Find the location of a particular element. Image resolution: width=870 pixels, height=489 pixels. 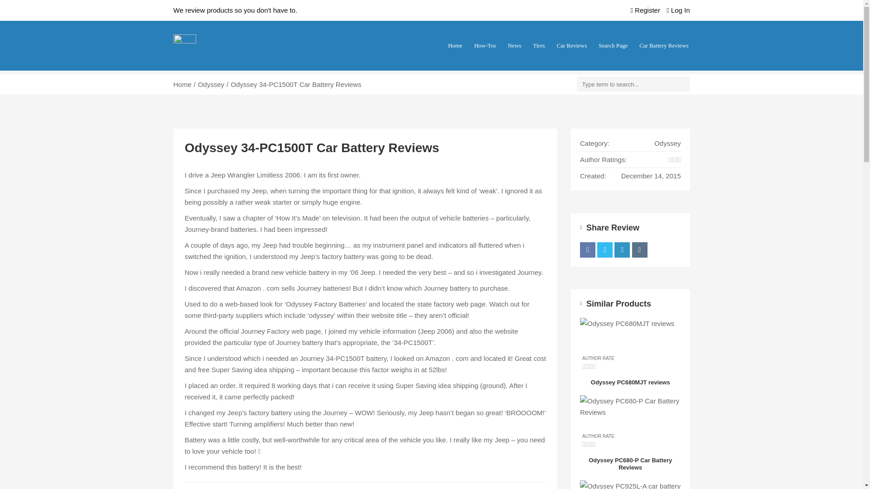

News is located at coordinates (515, 45).